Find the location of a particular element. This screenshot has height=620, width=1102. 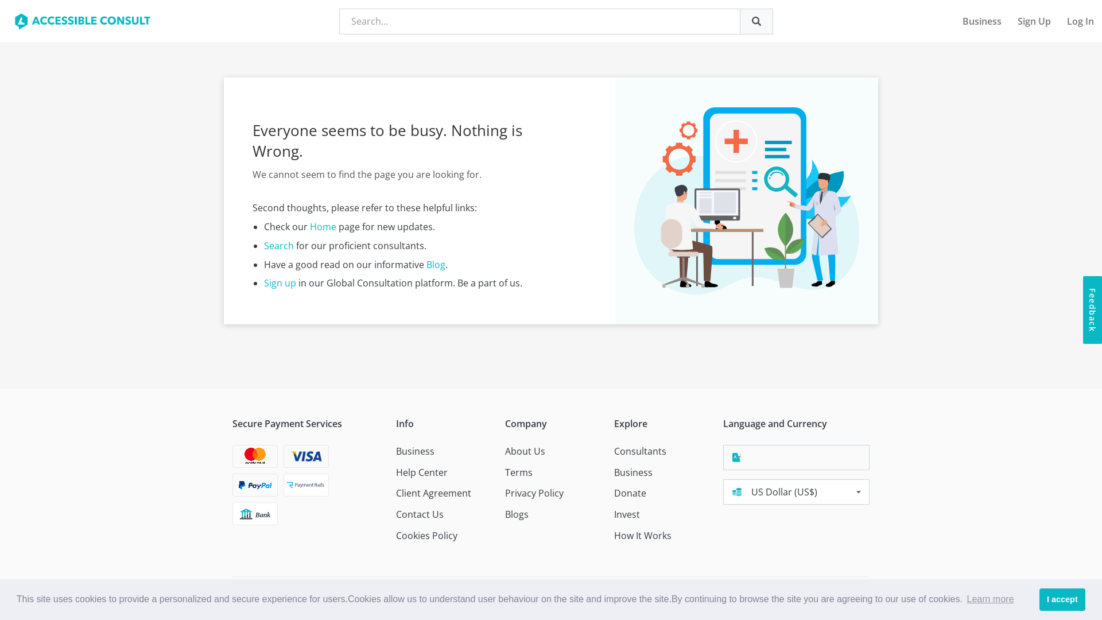

Consultants is located at coordinates (641, 451).